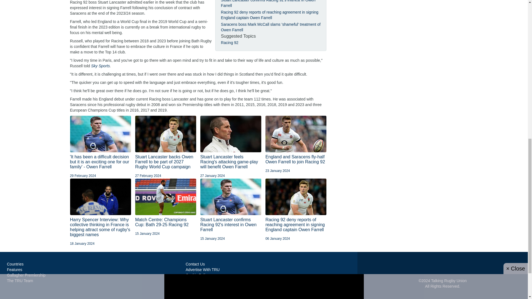  Describe the element at coordinates (231, 134) in the screenshot. I see `Owen Farrell made his England debut under Stuart Lancaster` at that location.